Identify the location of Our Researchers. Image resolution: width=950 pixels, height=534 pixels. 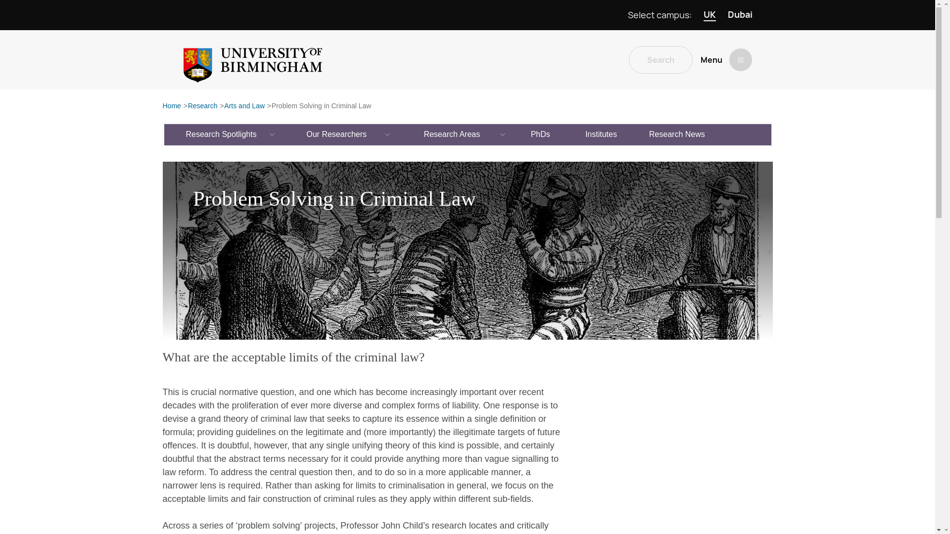
(337, 134).